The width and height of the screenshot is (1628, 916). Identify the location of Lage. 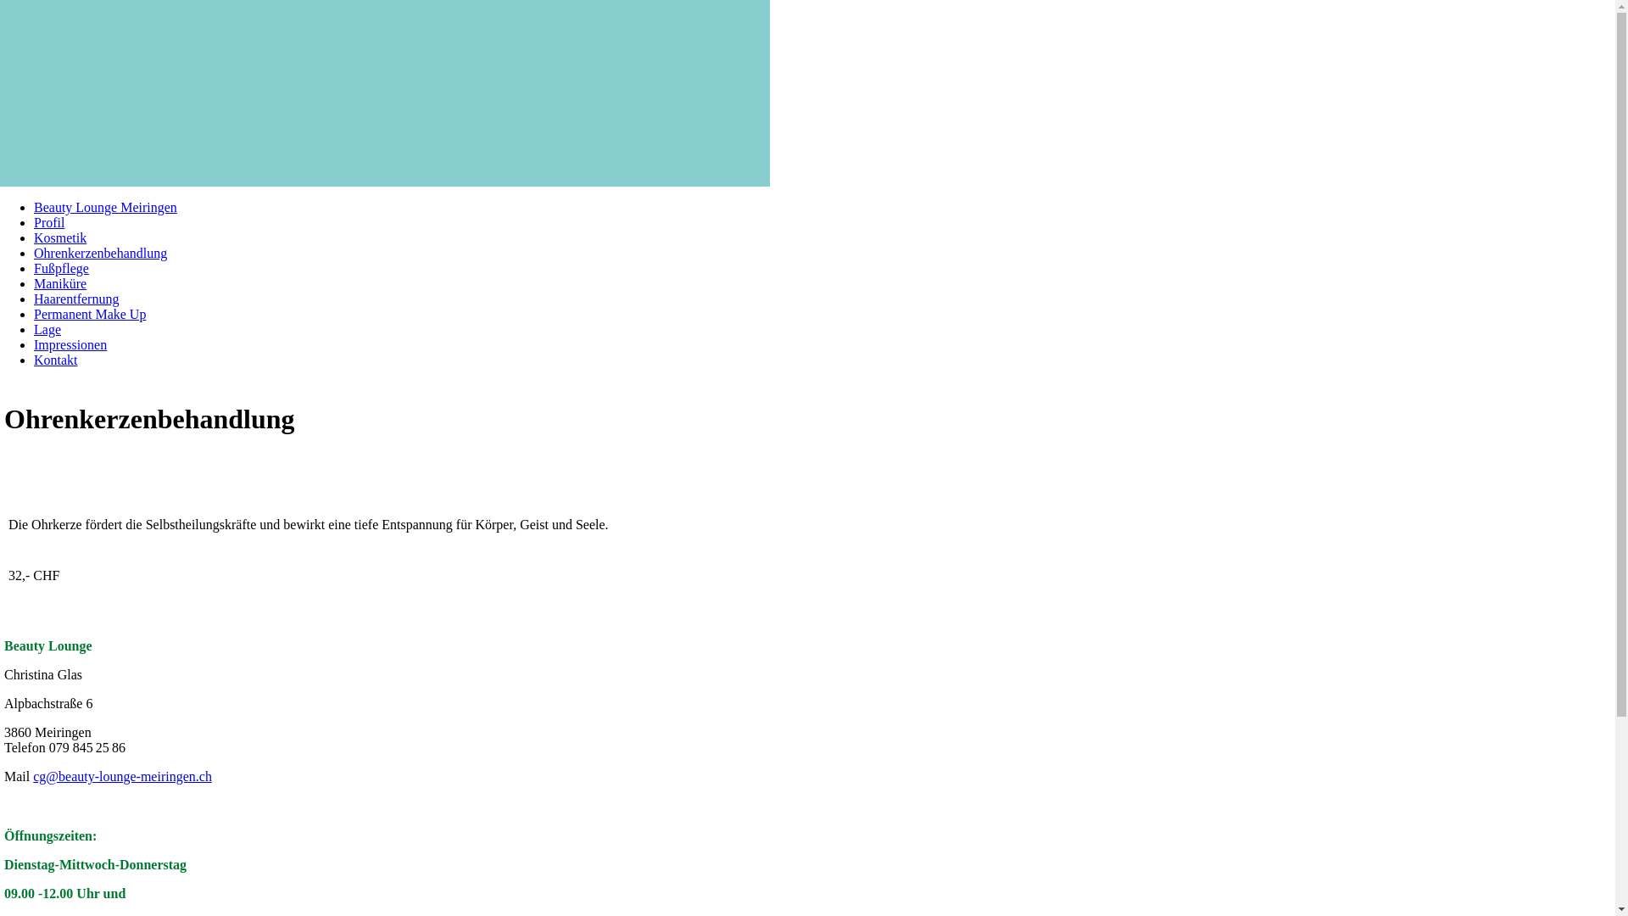
(47, 329).